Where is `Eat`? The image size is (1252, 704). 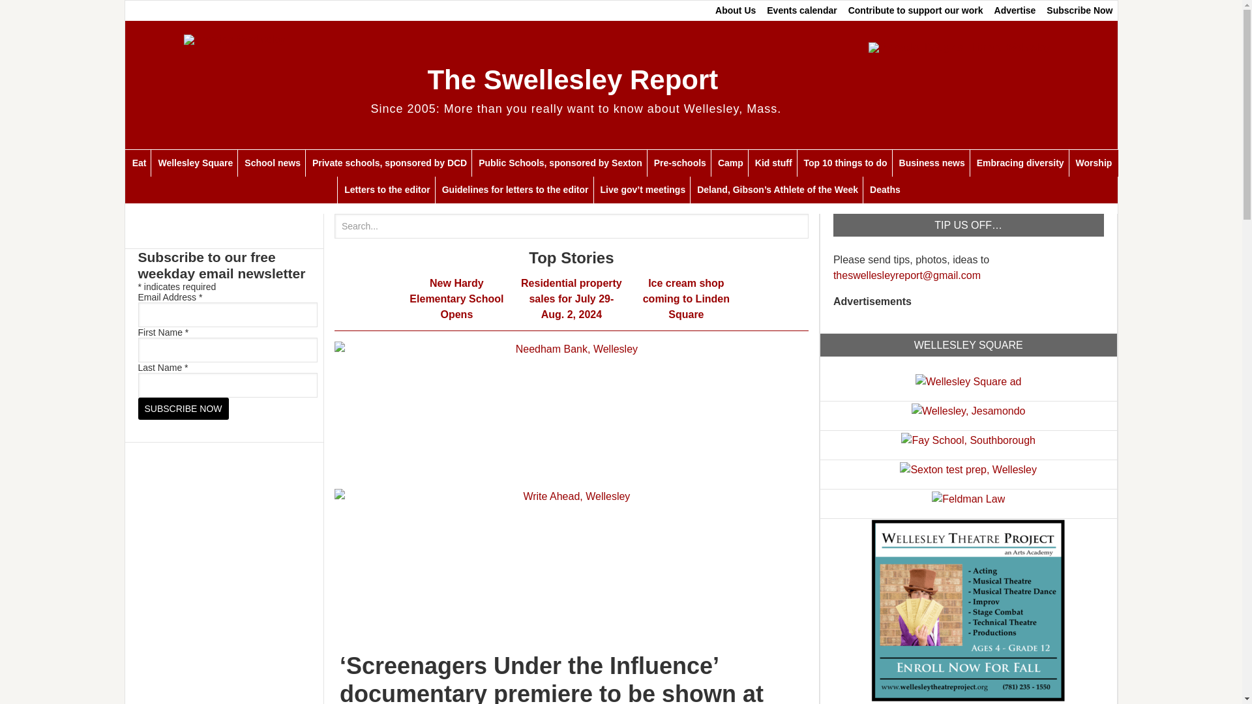 Eat is located at coordinates (140, 163).